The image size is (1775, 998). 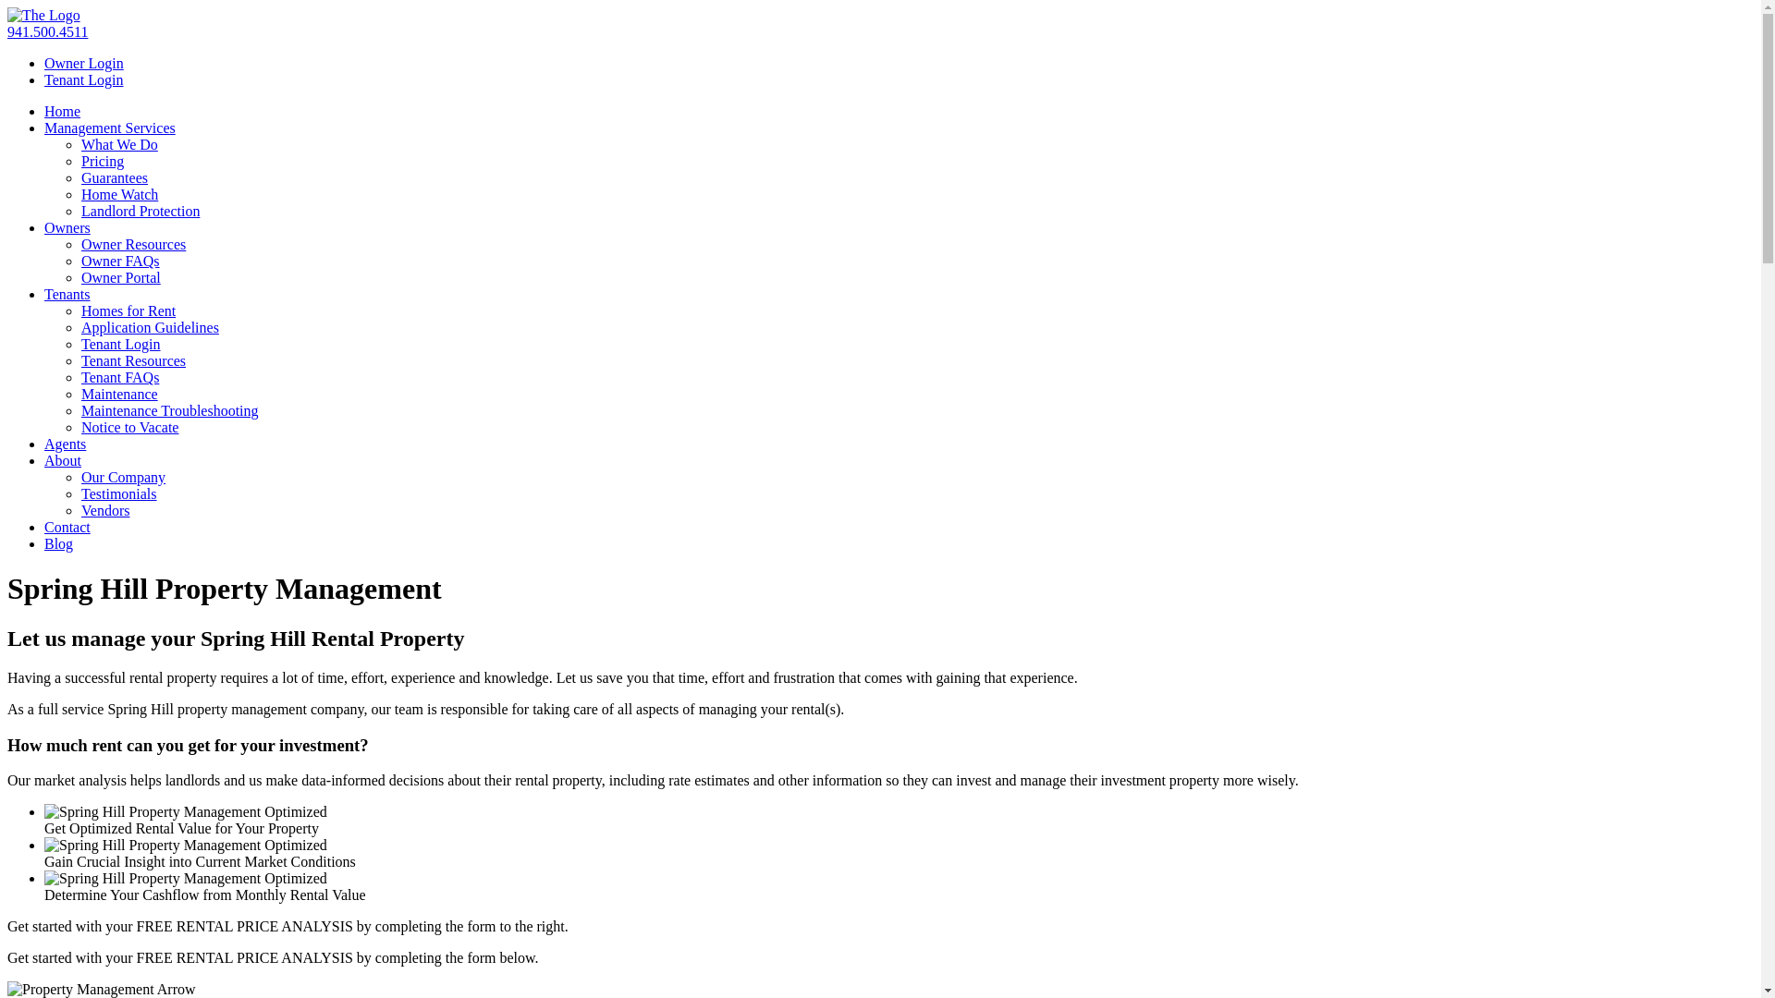 What do you see at coordinates (48, 31) in the screenshot?
I see `941.500.4511` at bounding box center [48, 31].